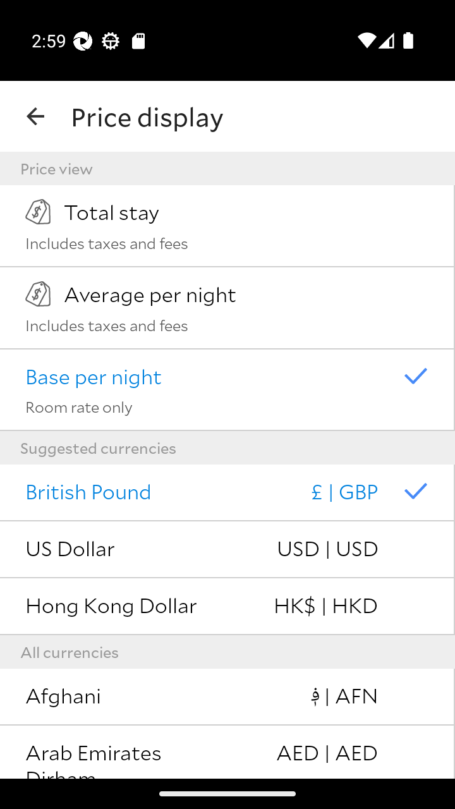 This screenshot has width=455, height=809. What do you see at coordinates (227, 390) in the screenshot?
I see `Base per night Room rate only` at bounding box center [227, 390].